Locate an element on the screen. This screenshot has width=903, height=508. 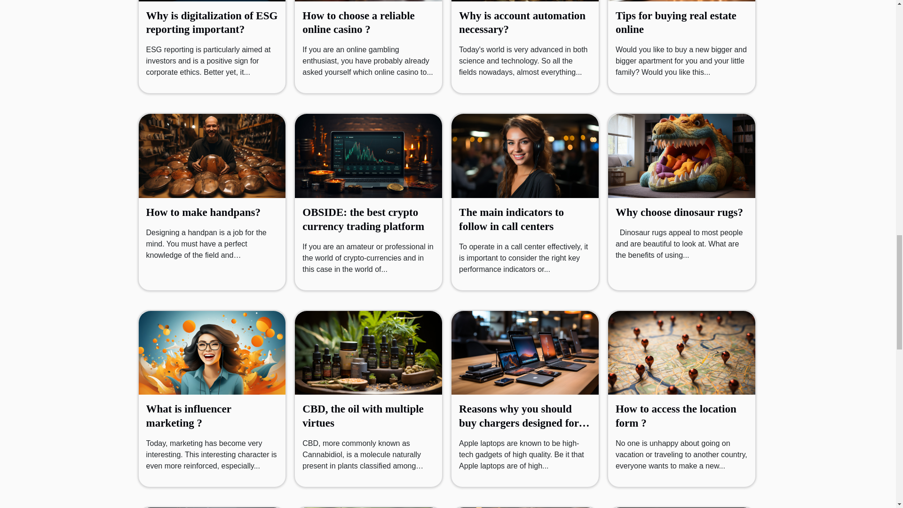
Why is digitalization of ESG reporting important? is located at coordinates (211, 23).